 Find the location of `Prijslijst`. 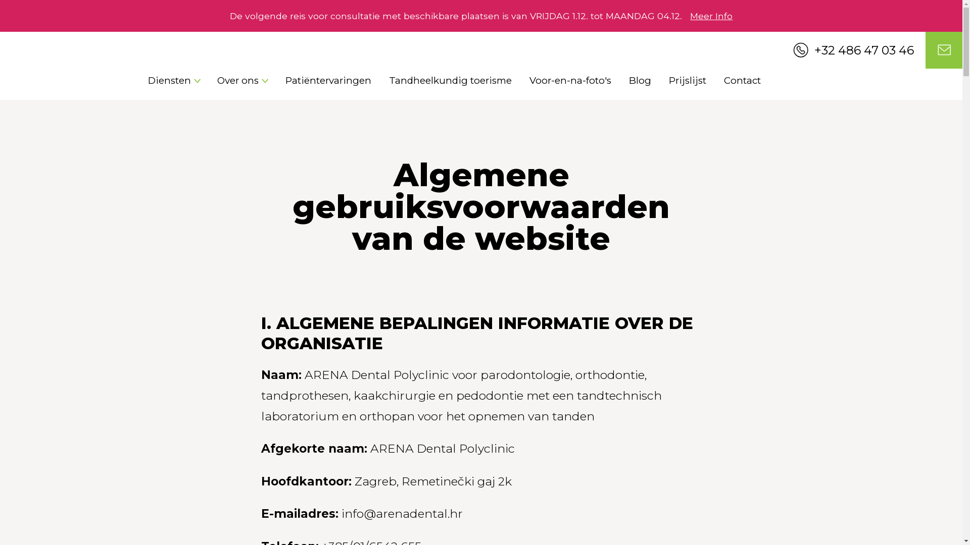

Prijslijst is located at coordinates (688, 81).